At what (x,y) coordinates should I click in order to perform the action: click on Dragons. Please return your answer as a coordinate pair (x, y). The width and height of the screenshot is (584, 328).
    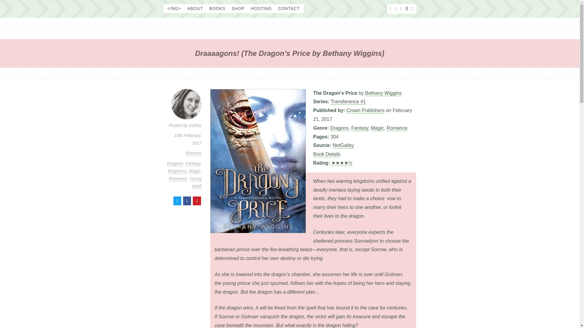
    Looking at the image, I should click on (175, 163).